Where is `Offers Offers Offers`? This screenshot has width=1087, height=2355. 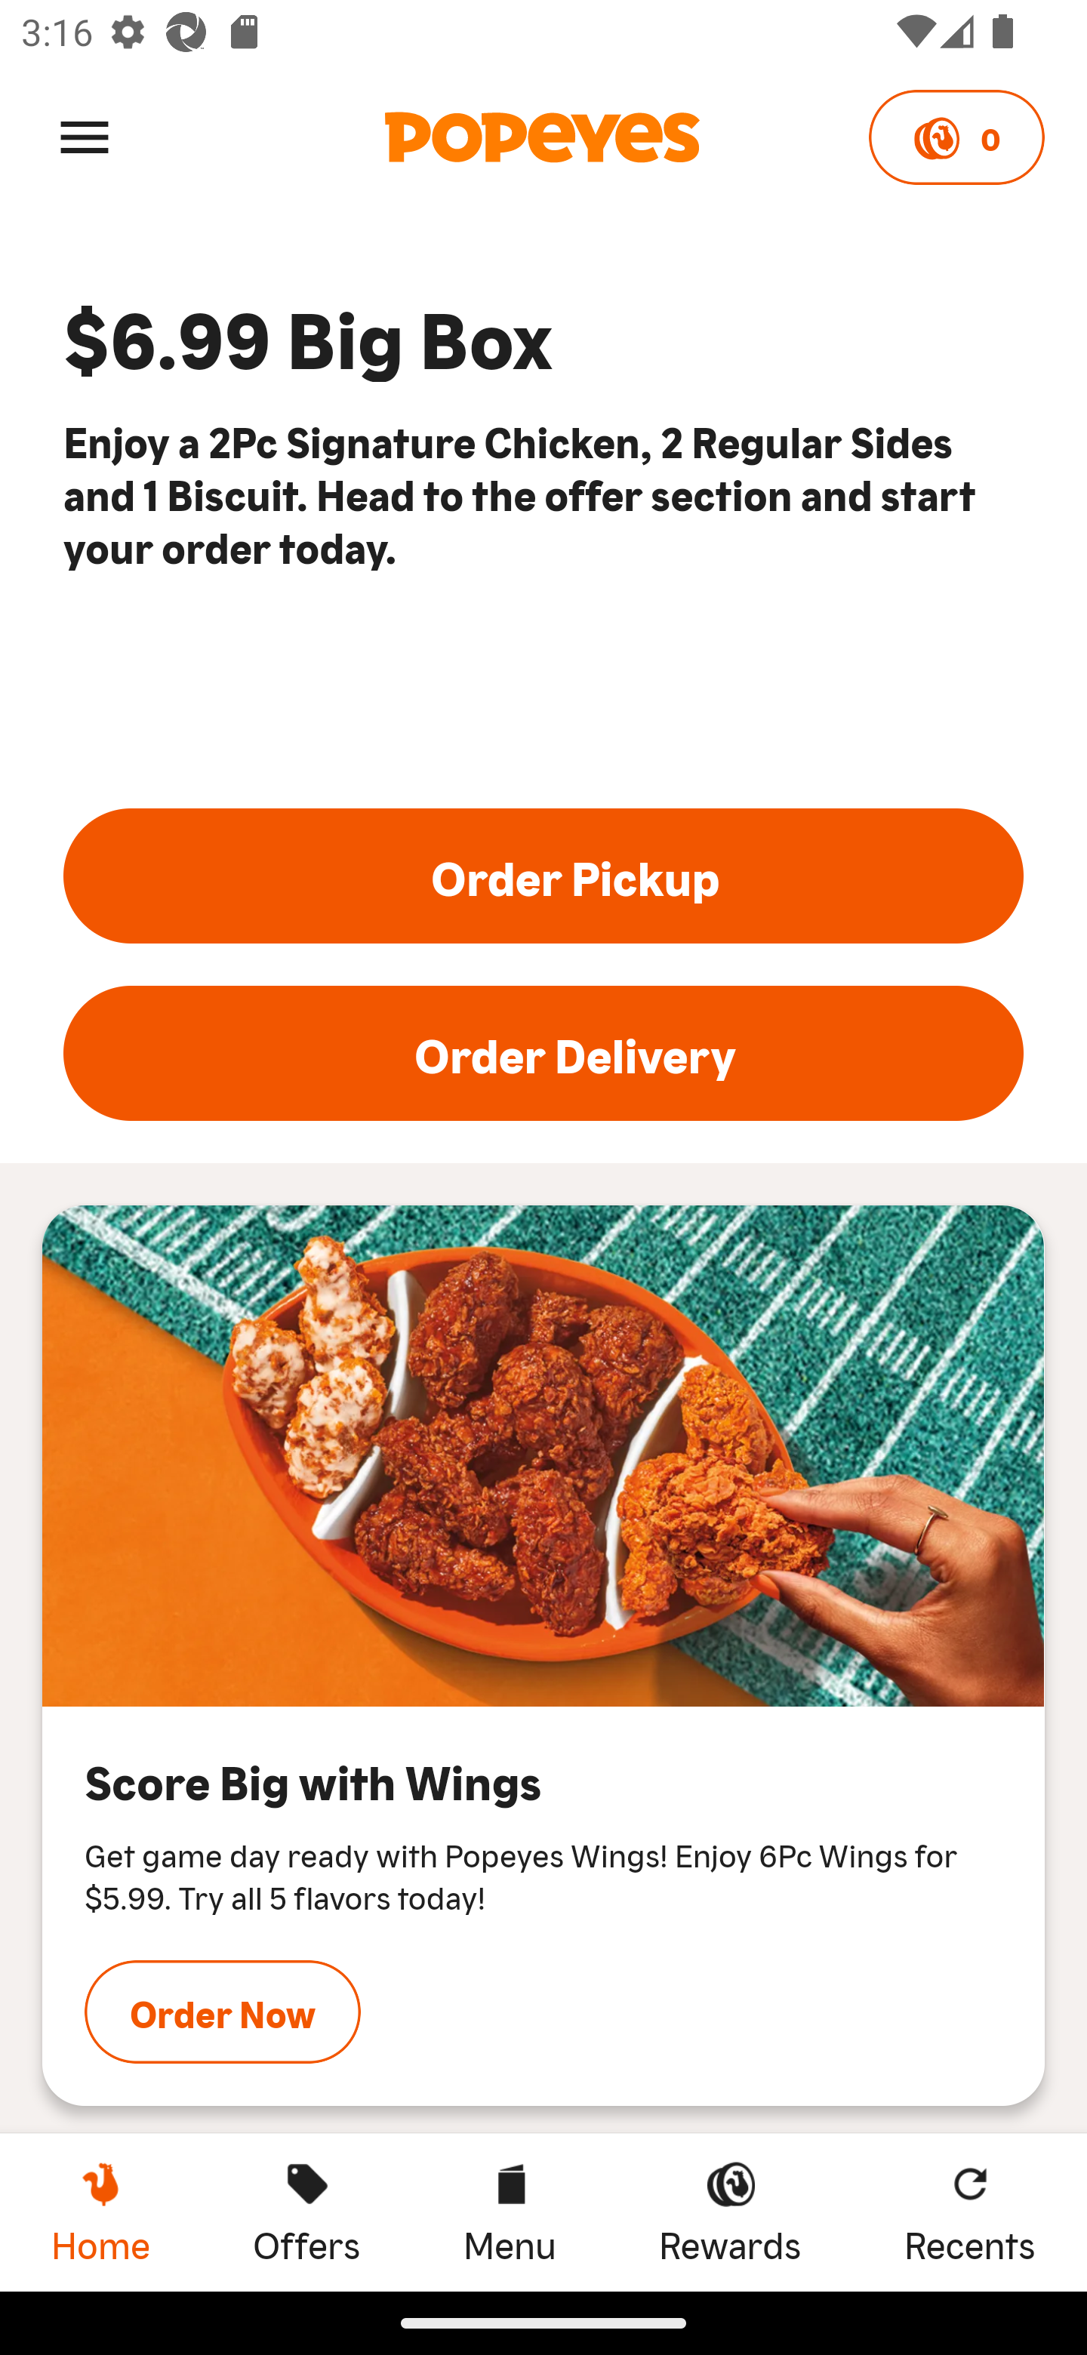
Offers Offers Offers is located at coordinates (306, 2212).